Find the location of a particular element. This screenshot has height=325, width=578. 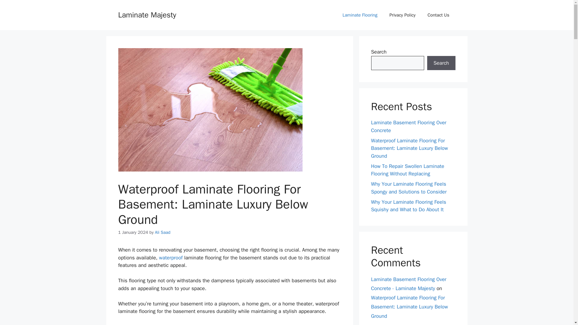

Ali Saad is located at coordinates (163, 232).